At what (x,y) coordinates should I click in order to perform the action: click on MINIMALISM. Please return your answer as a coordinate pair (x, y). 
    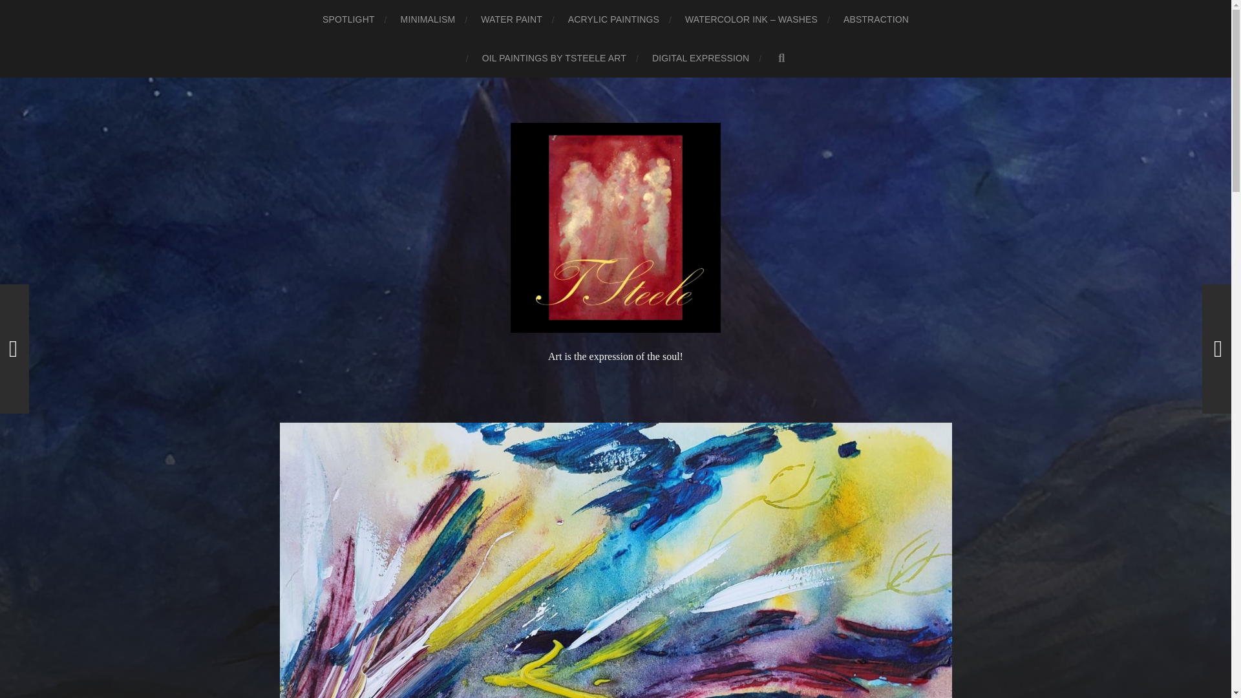
    Looking at the image, I should click on (428, 19).